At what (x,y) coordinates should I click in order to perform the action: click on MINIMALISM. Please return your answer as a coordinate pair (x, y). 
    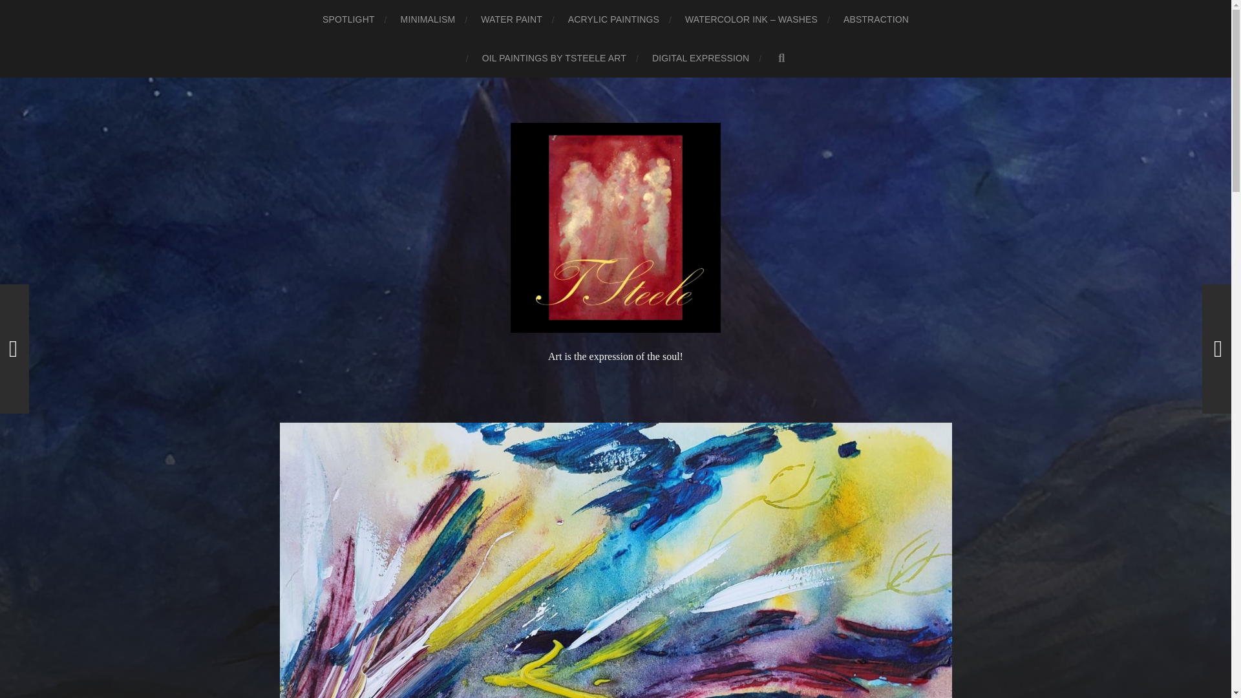
    Looking at the image, I should click on (428, 19).